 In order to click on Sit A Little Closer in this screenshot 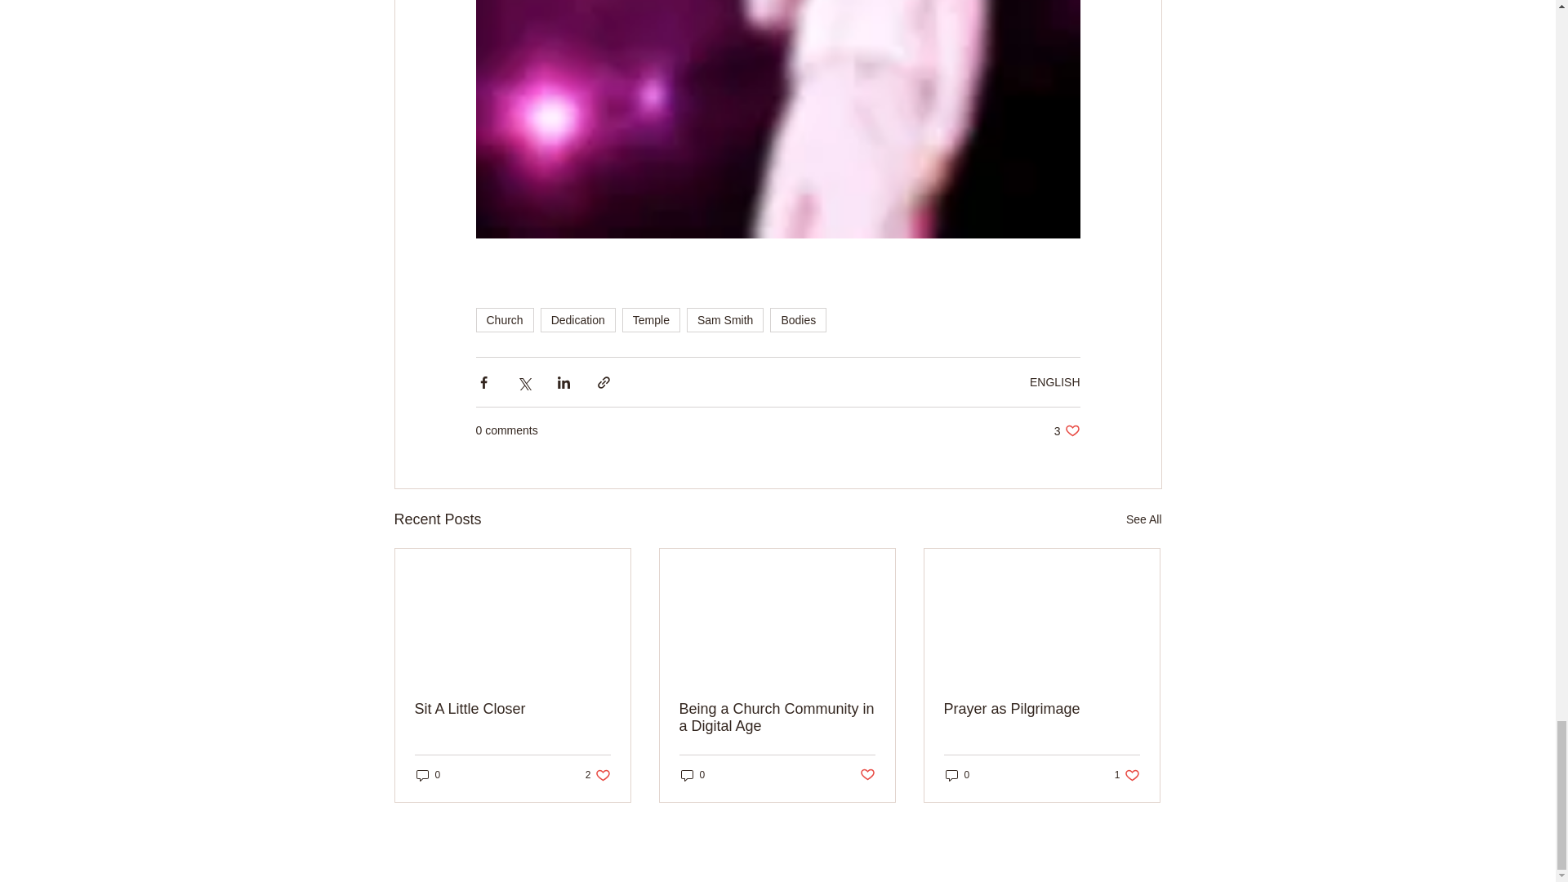, I will do `click(513, 709)`.